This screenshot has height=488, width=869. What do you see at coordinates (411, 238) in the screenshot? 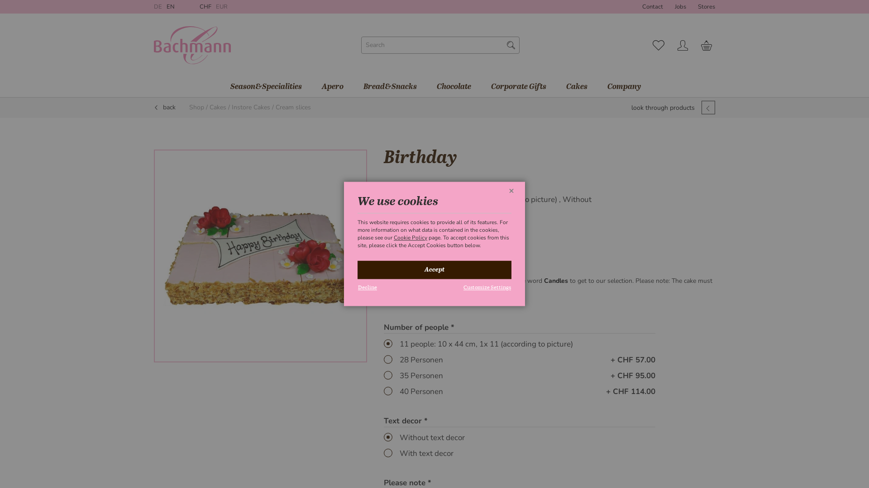
I see `Cookie Policy` at bounding box center [411, 238].